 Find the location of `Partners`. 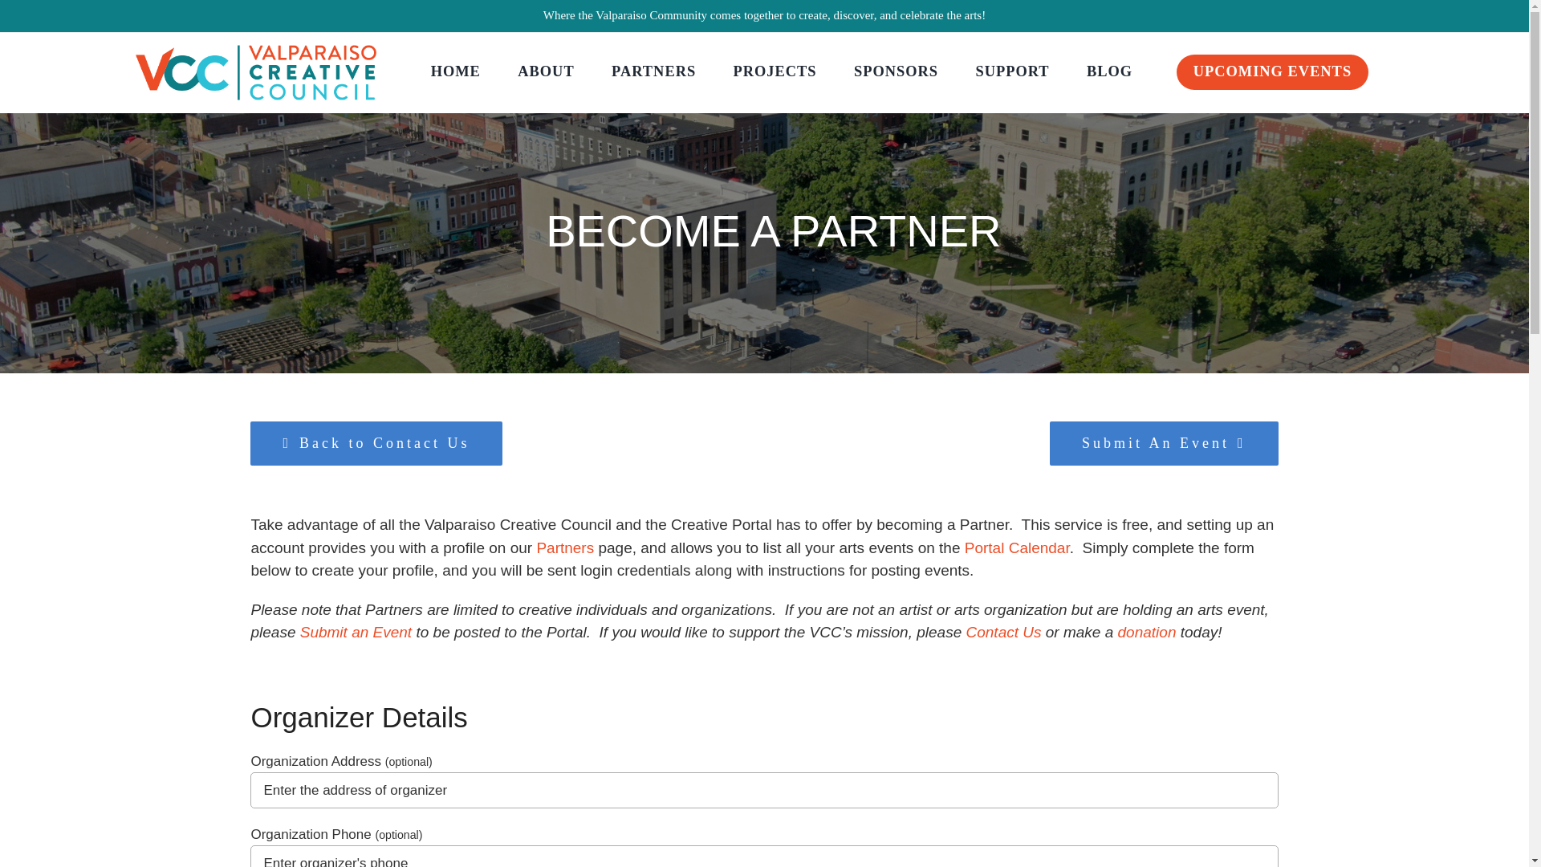

Partners is located at coordinates (565, 547).